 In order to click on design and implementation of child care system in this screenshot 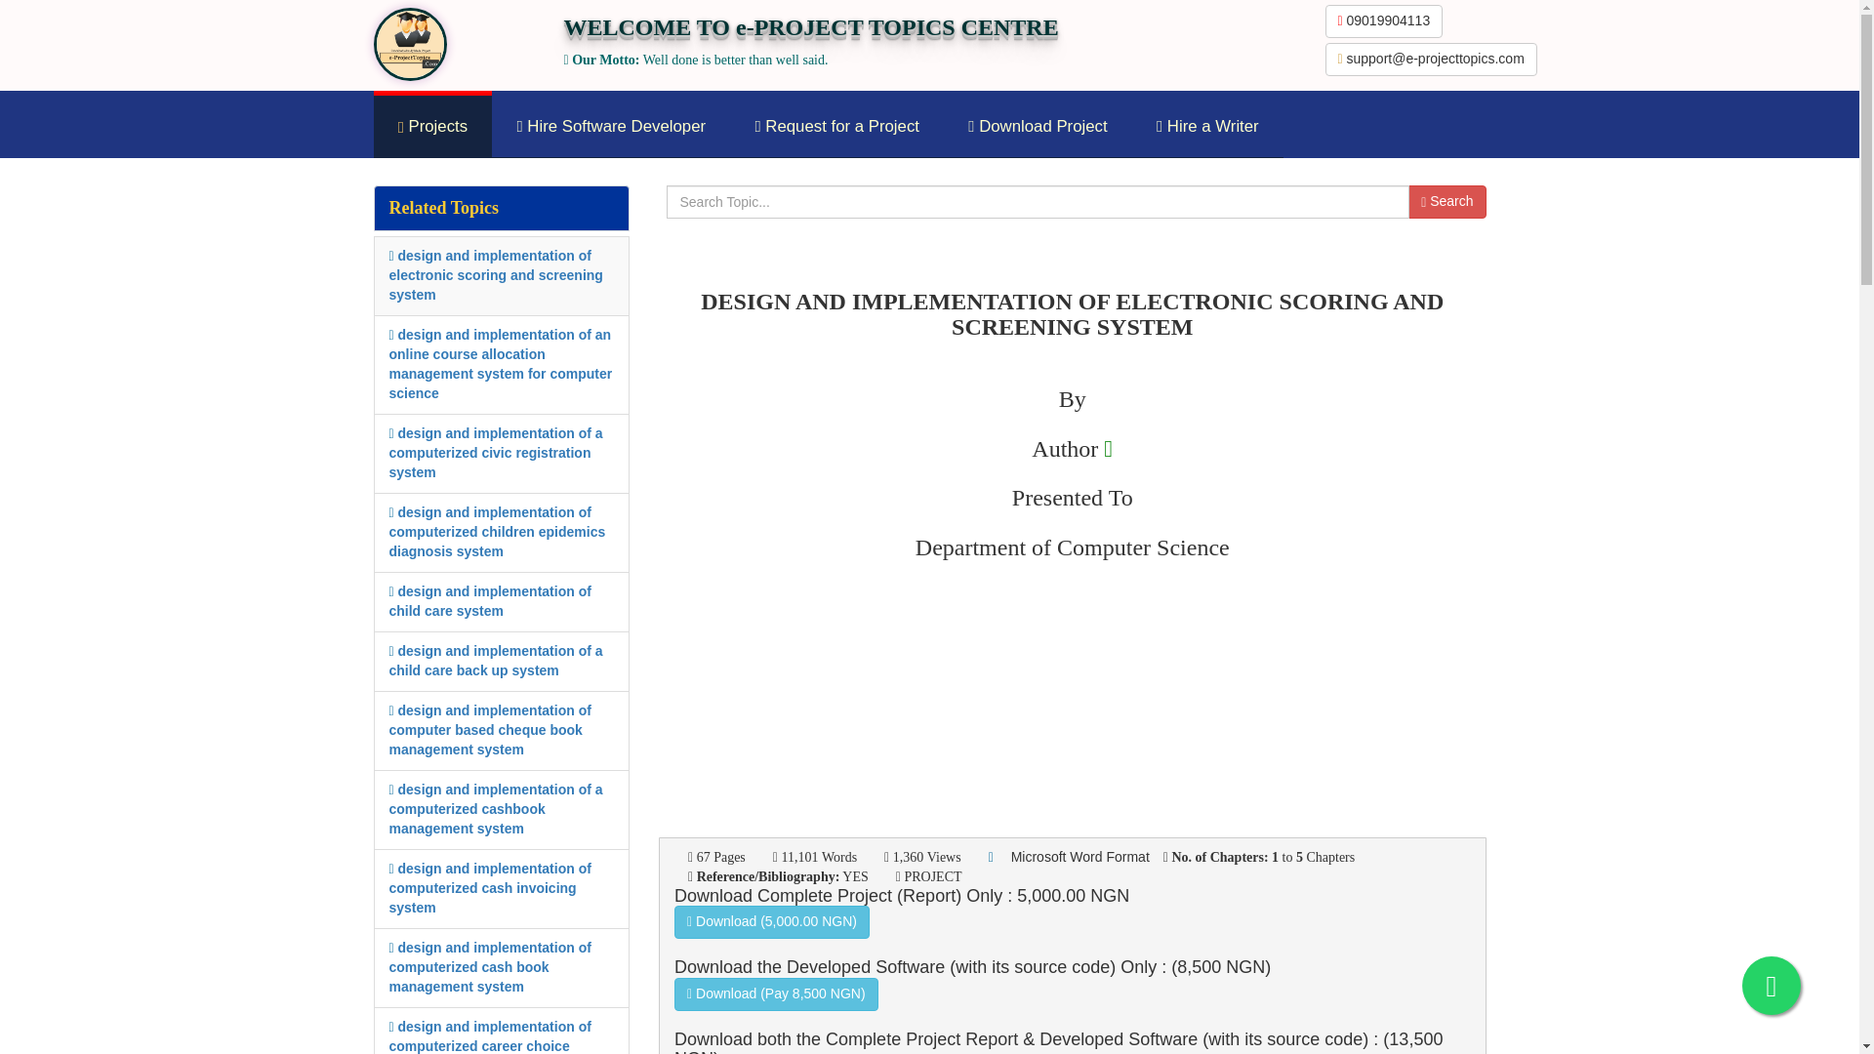, I will do `click(488, 601)`.